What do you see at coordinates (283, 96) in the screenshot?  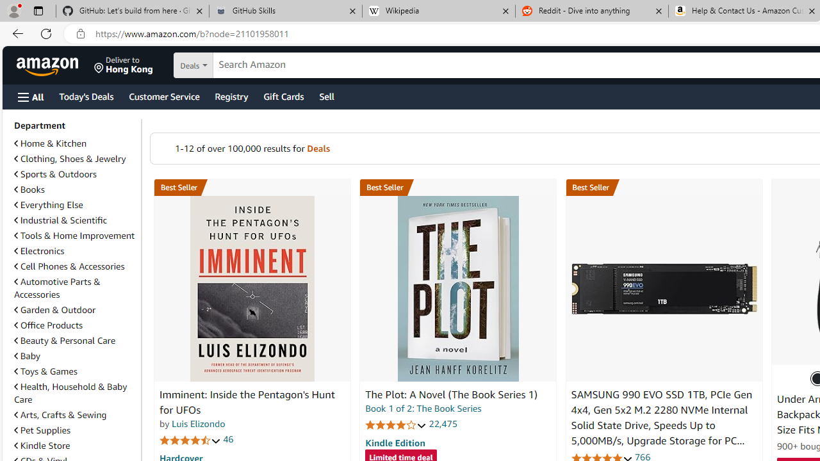 I see `Gift Cards` at bounding box center [283, 96].